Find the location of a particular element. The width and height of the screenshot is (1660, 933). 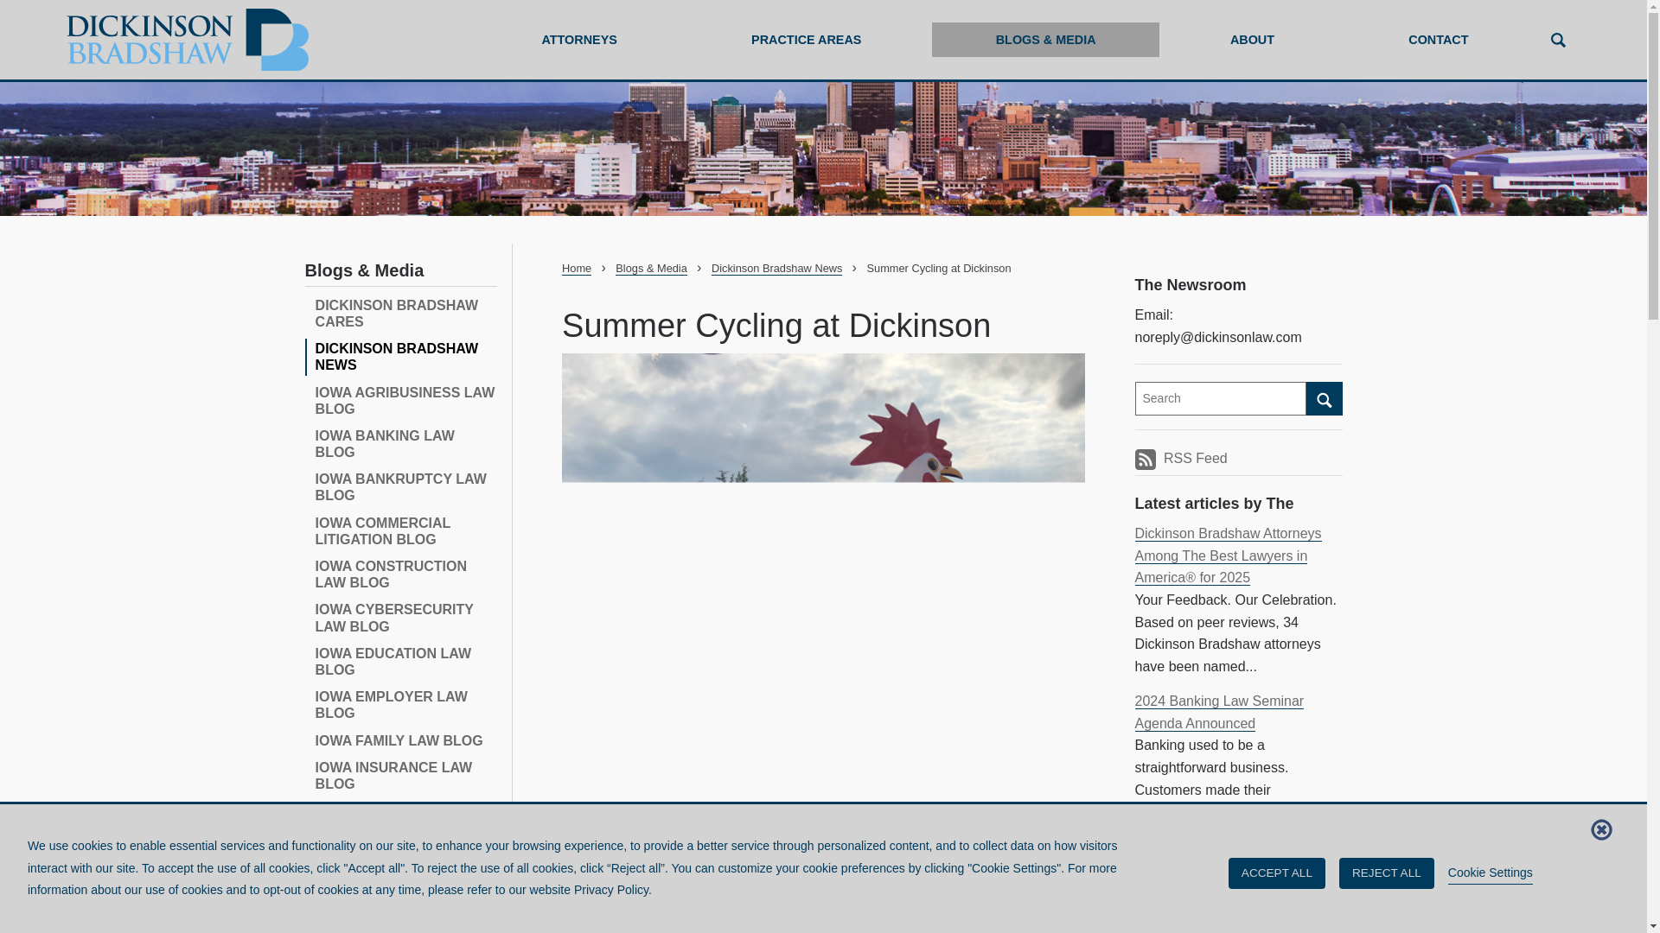

ATTORNEYS is located at coordinates (579, 40).